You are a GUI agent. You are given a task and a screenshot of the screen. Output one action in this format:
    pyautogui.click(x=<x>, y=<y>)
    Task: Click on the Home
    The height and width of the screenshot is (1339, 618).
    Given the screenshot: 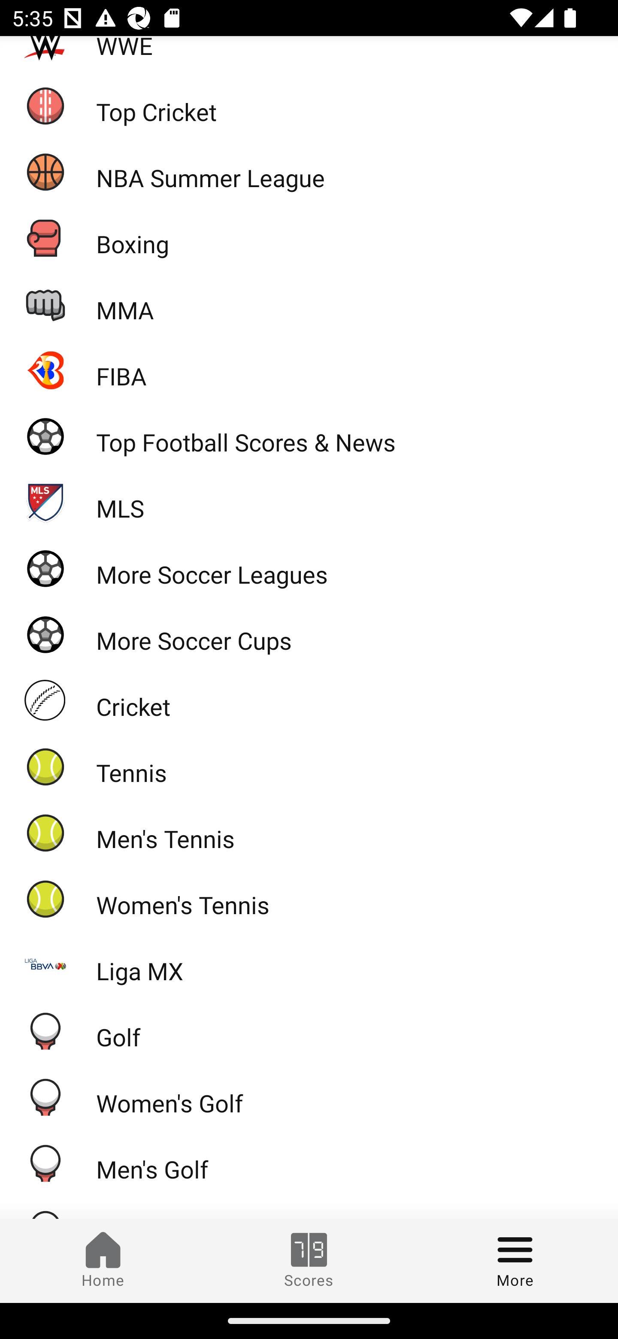 What is the action you would take?
    pyautogui.click(x=103, y=1260)
    